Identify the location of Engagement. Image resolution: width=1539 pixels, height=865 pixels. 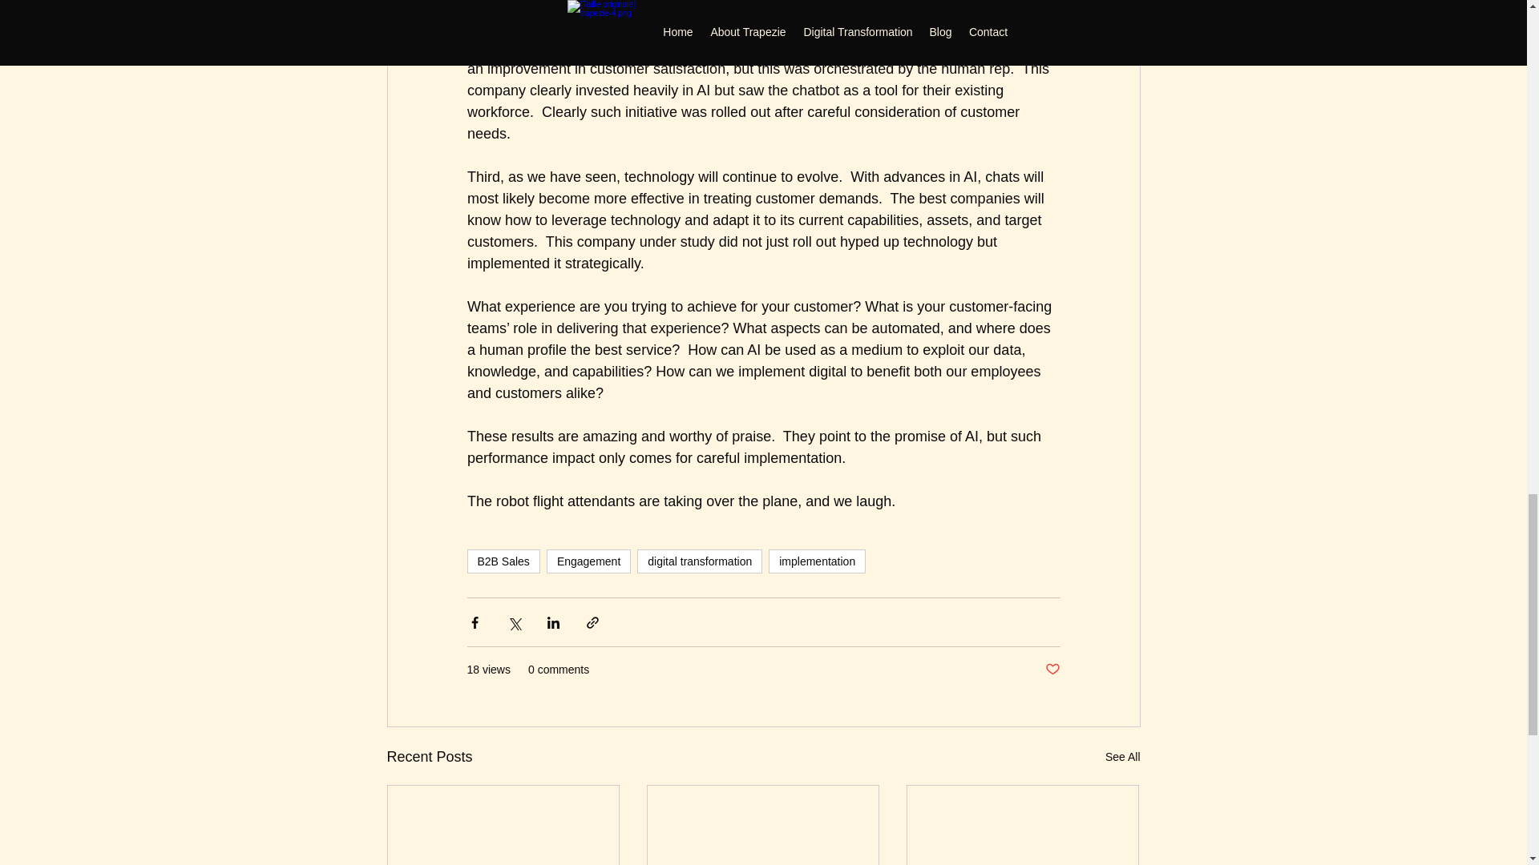
(588, 561).